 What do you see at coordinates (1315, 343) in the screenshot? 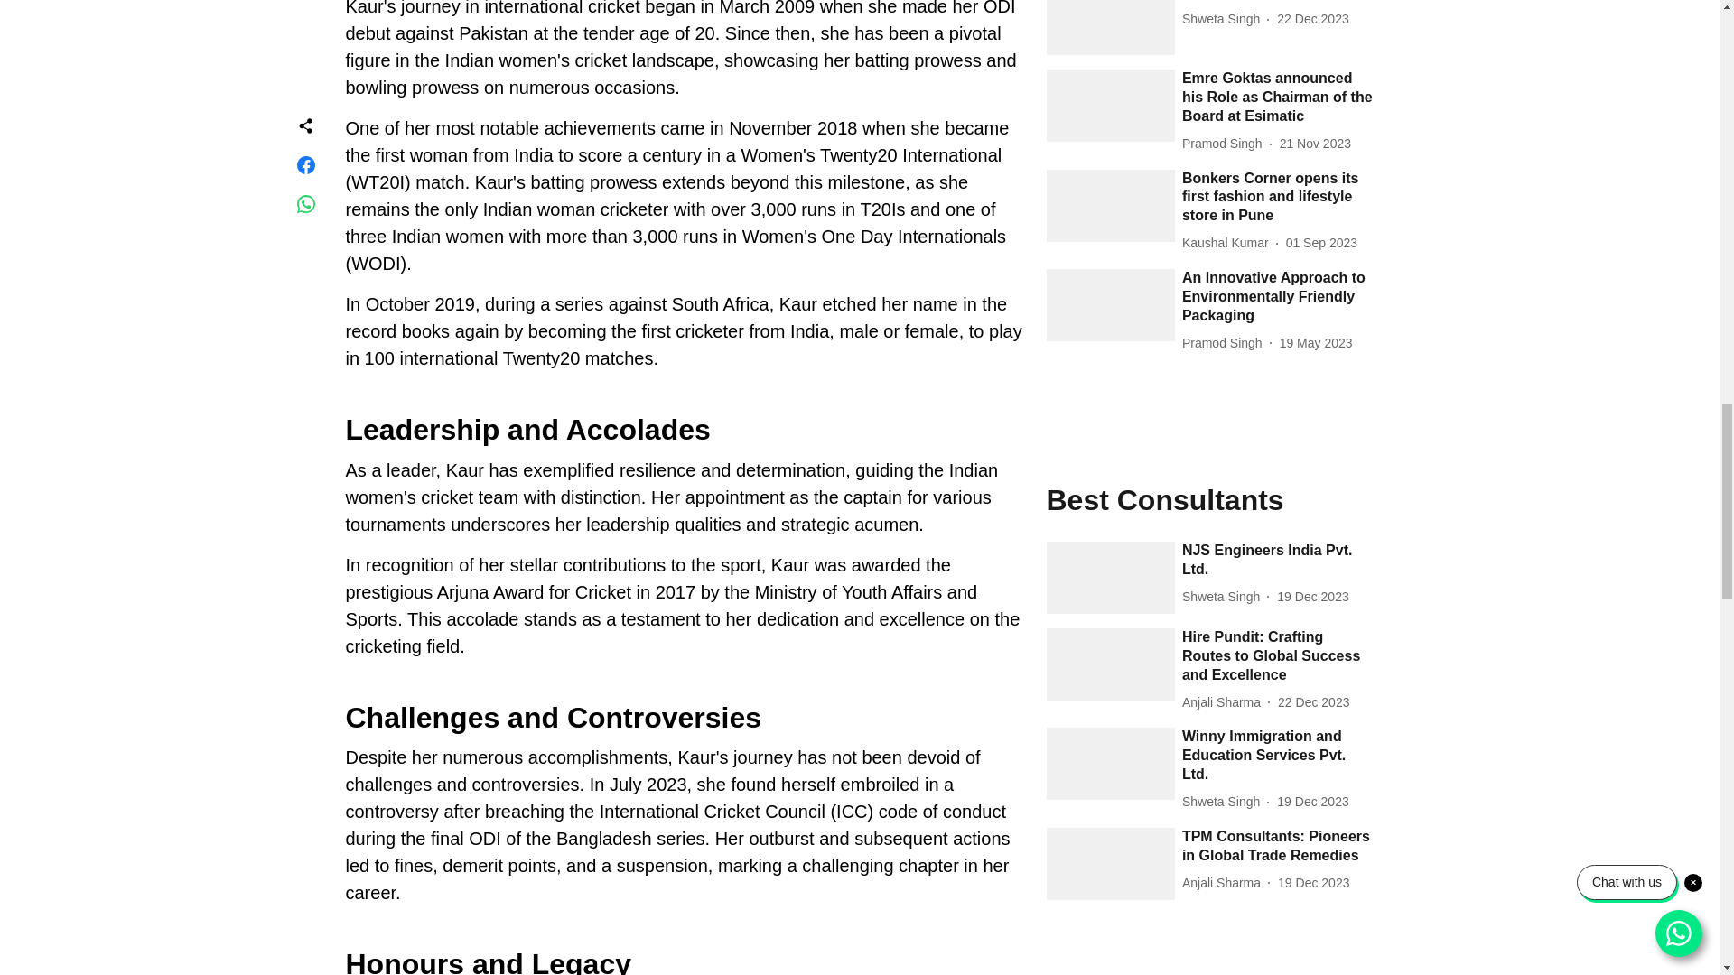
I see `2023-05-19 12:30` at bounding box center [1315, 343].